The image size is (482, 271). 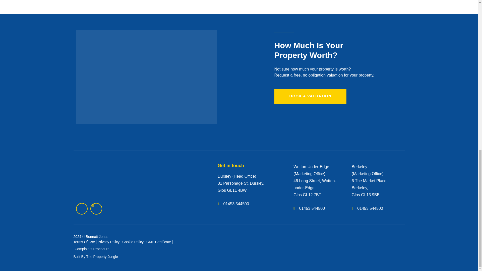 I want to click on 01453 544500, so click(x=318, y=208).